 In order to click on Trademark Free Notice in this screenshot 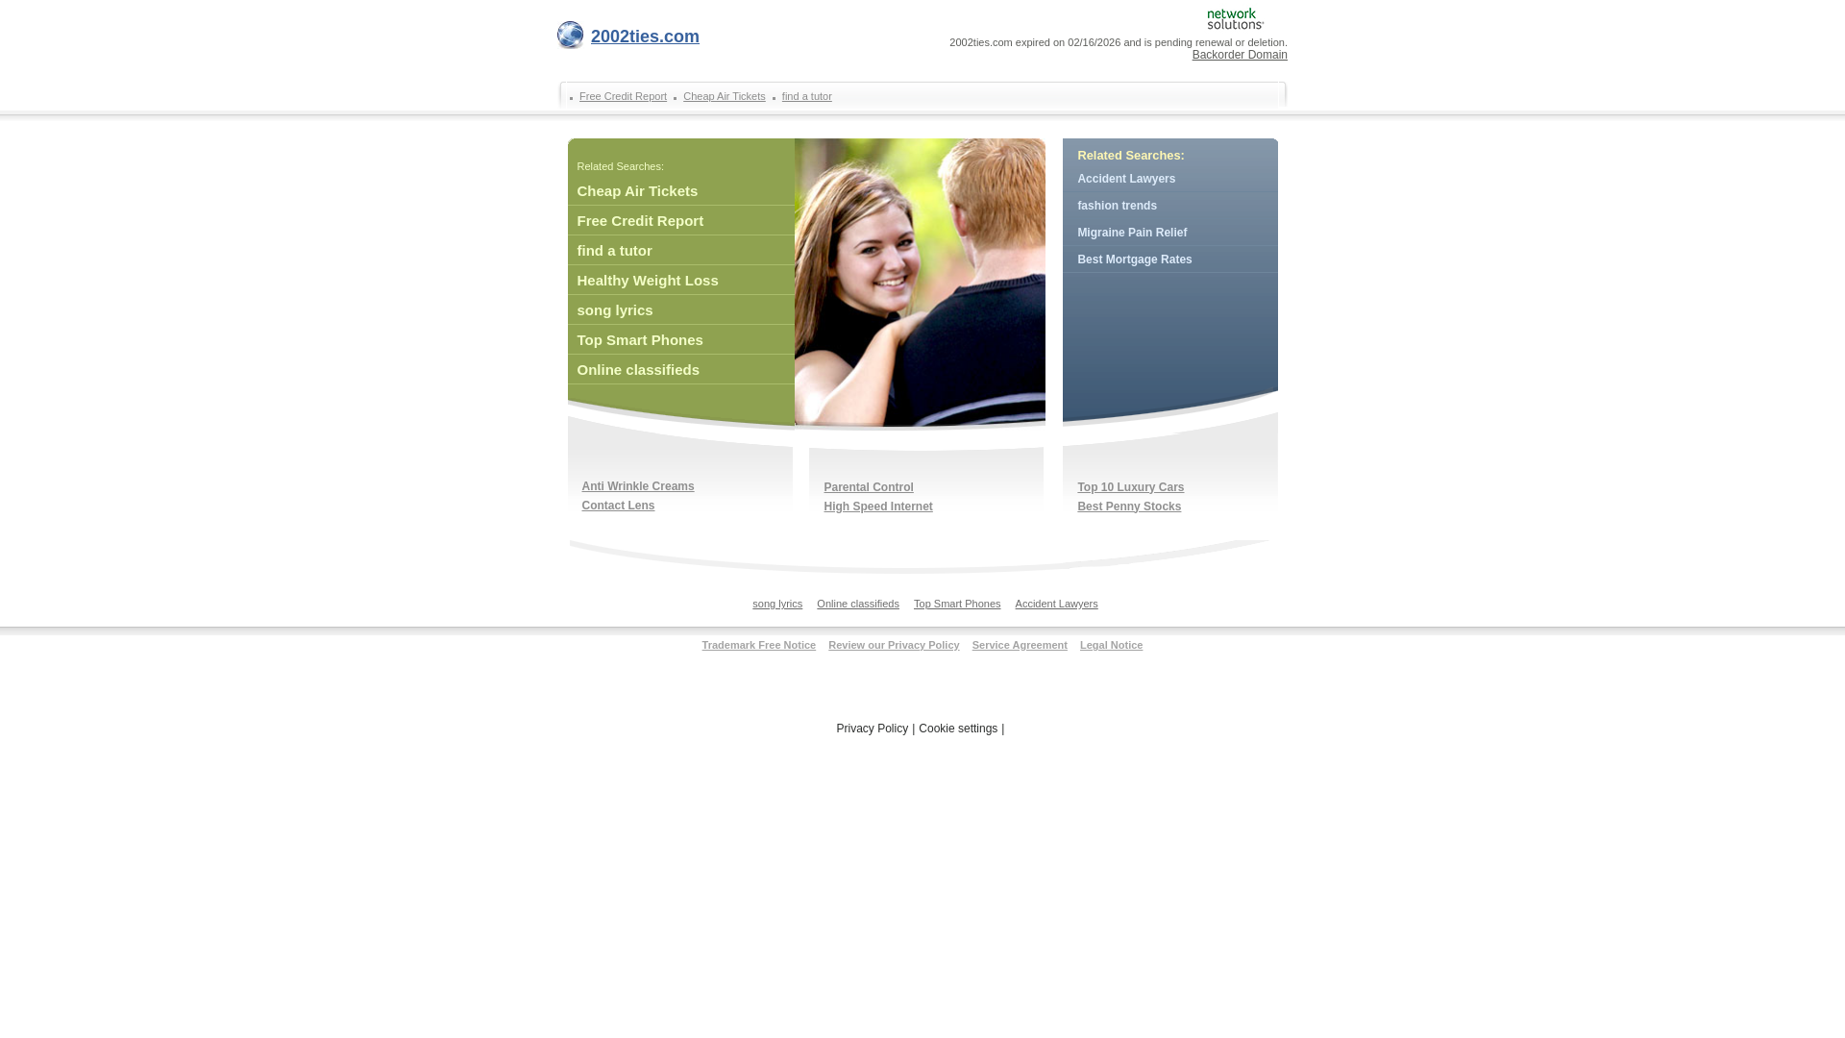, I will do `click(759, 645)`.